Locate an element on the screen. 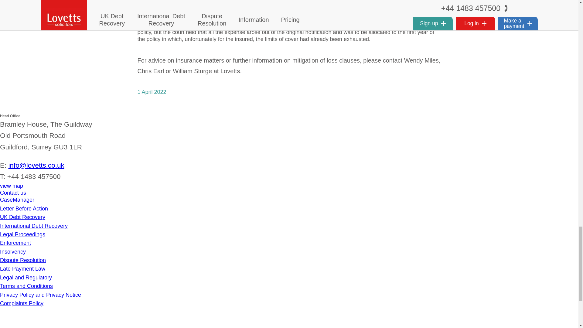 This screenshot has height=328, width=583. Late Payment Law is located at coordinates (22, 268).